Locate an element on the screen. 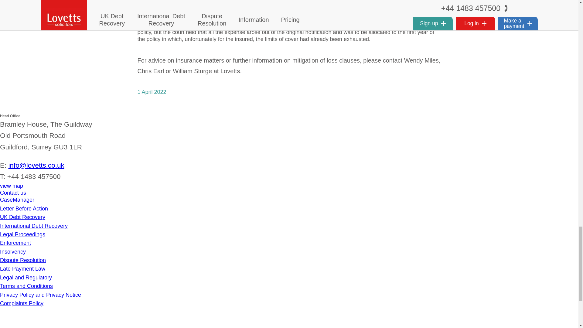 This screenshot has height=328, width=583. Late Payment Law is located at coordinates (22, 268).